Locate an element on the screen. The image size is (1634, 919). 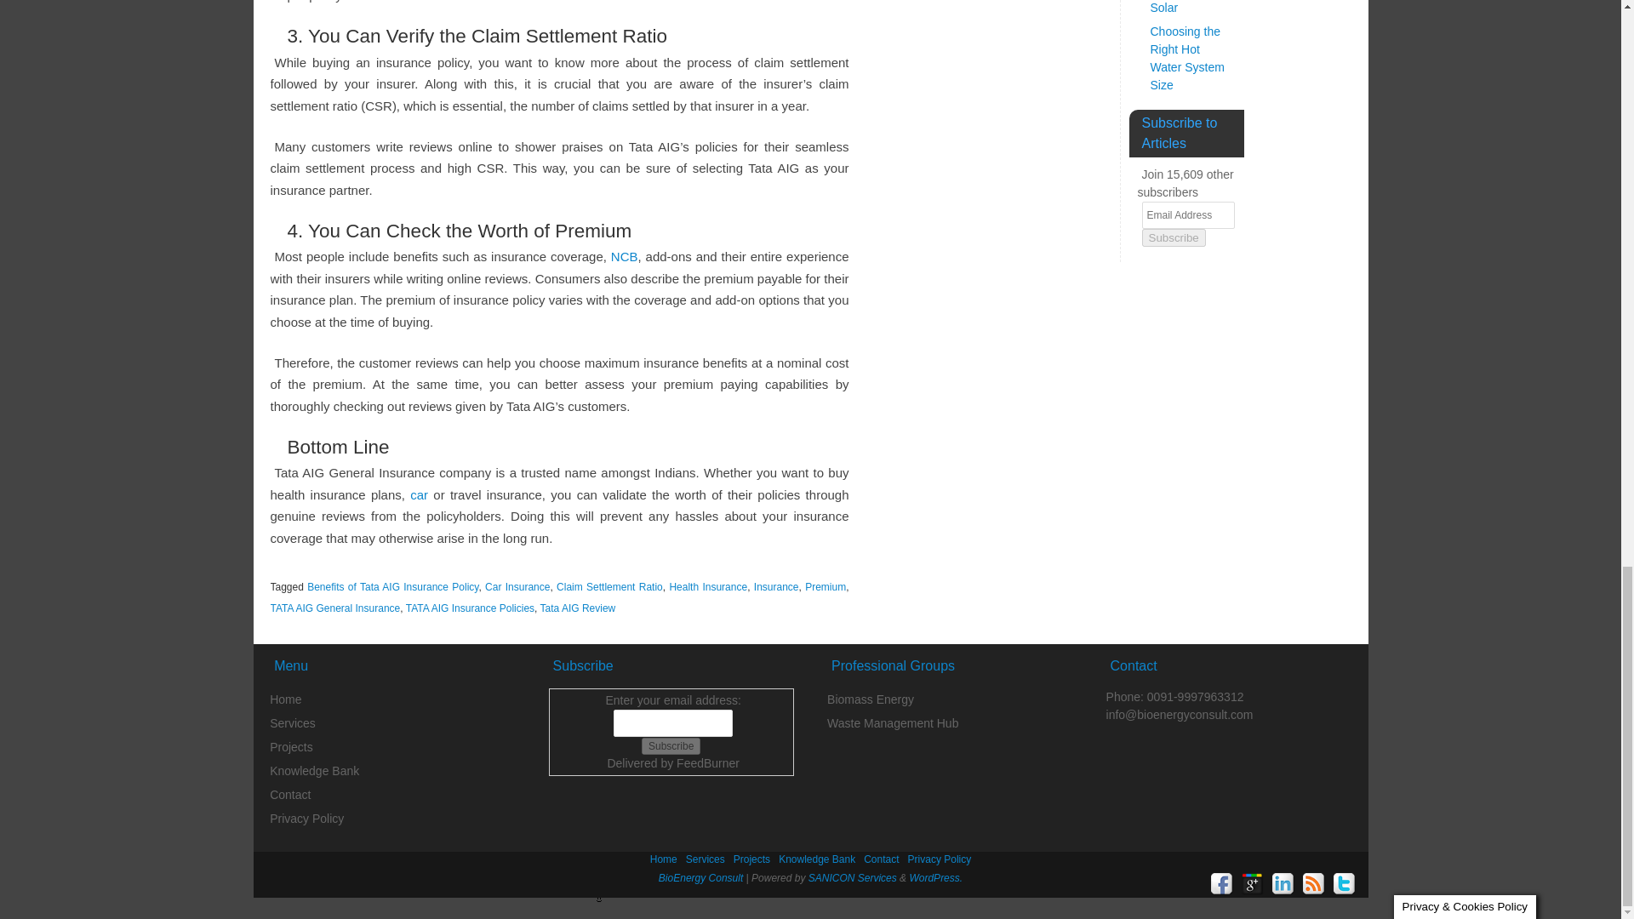
NCB is located at coordinates (625, 255).